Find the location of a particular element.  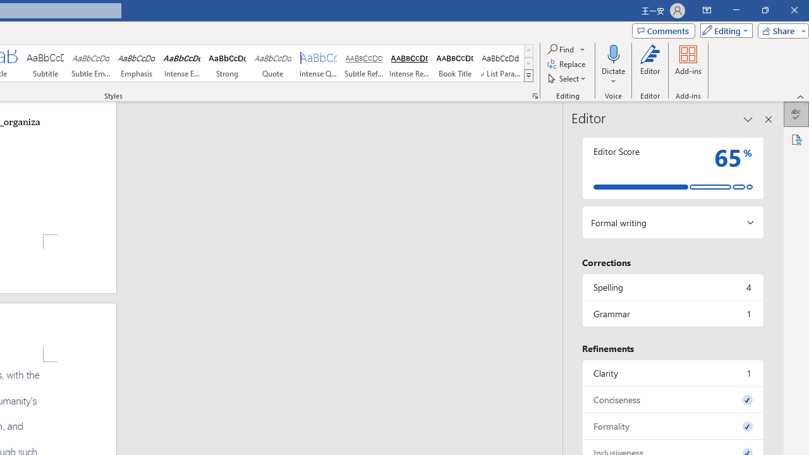

Dictate is located at coordinates (613, 53).